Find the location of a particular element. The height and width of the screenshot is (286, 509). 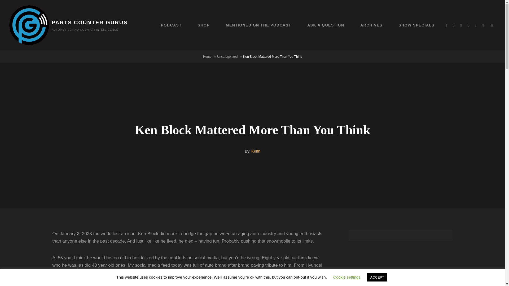

SHOP is located at coordinates (204, 25).